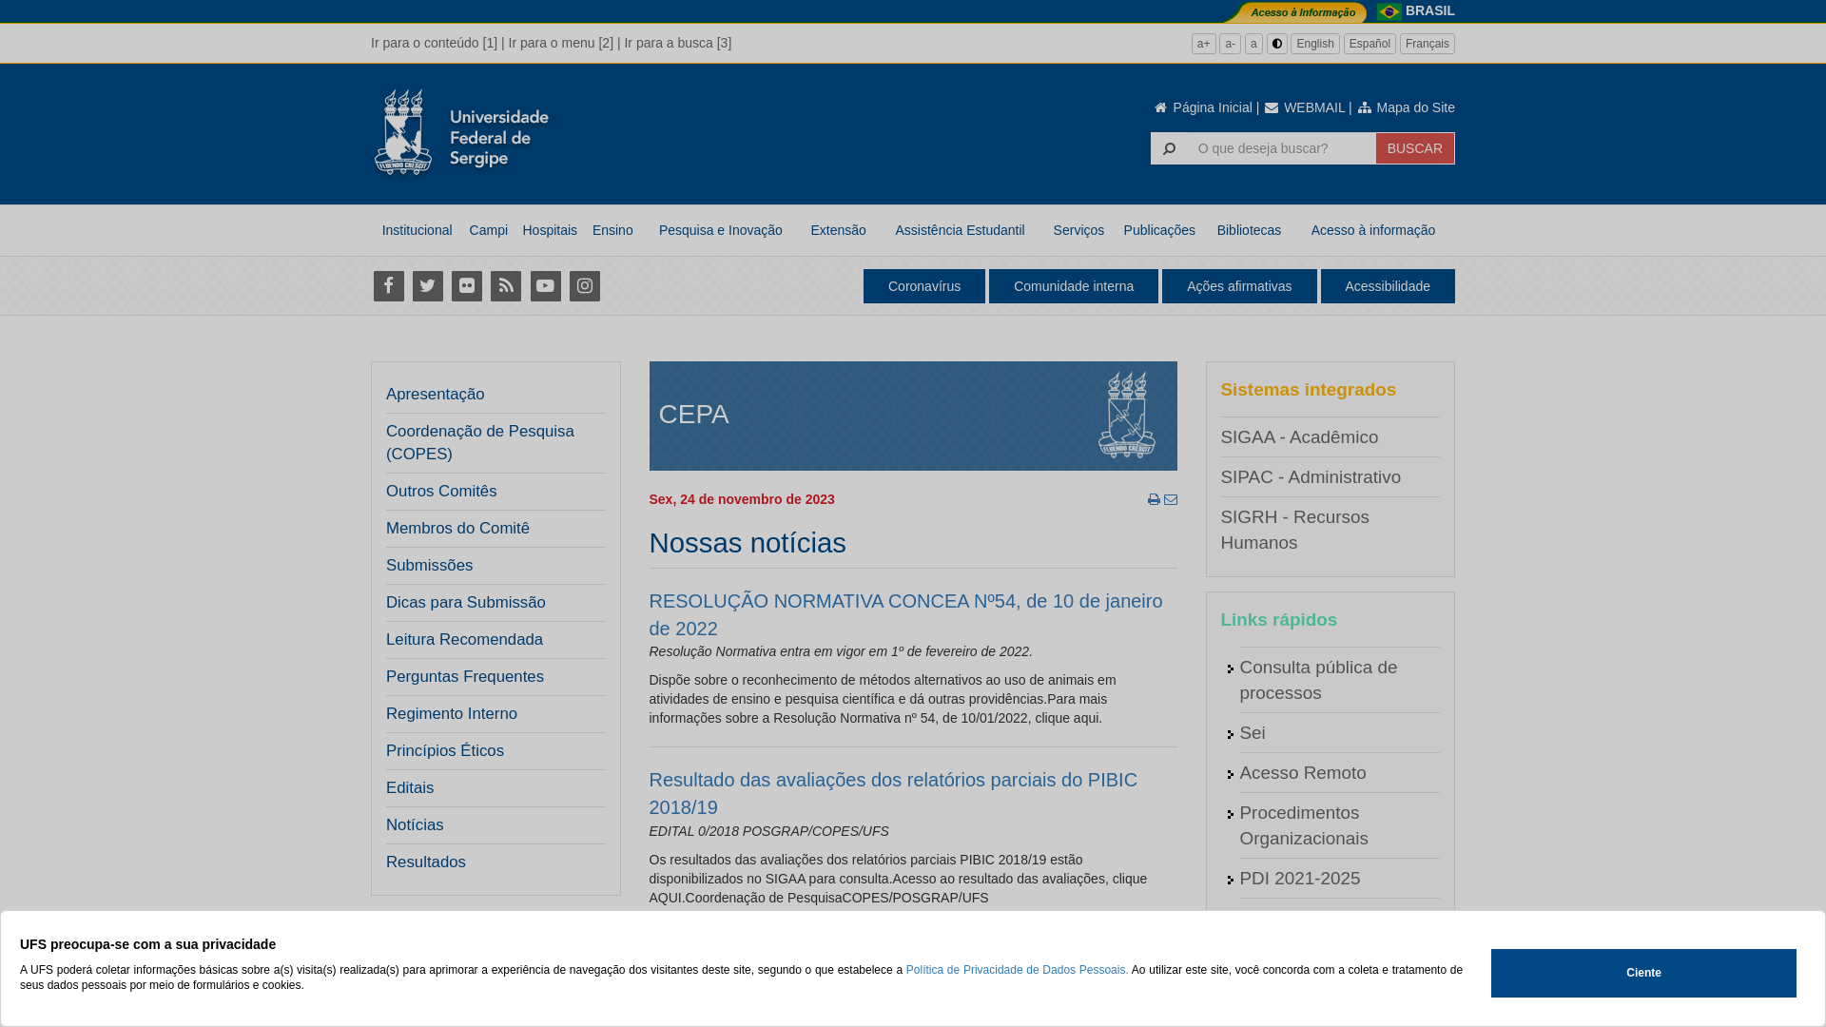 The width and height of the screenshot is (1826, 1027). Describe the element at coordinates (1430, 10) in the screenshot. I see `BRASIL` at that location.